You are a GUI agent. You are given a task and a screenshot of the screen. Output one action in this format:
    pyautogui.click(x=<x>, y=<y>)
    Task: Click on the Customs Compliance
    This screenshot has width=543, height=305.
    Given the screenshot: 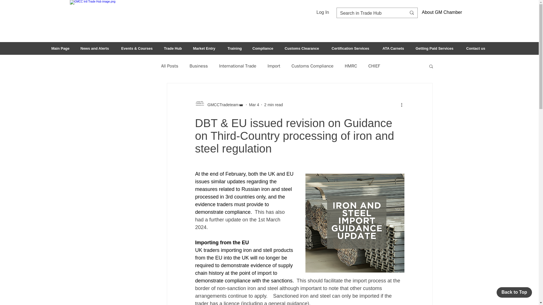 What is the action you would take?
    pyautogui.click(x=312, y=66)
    